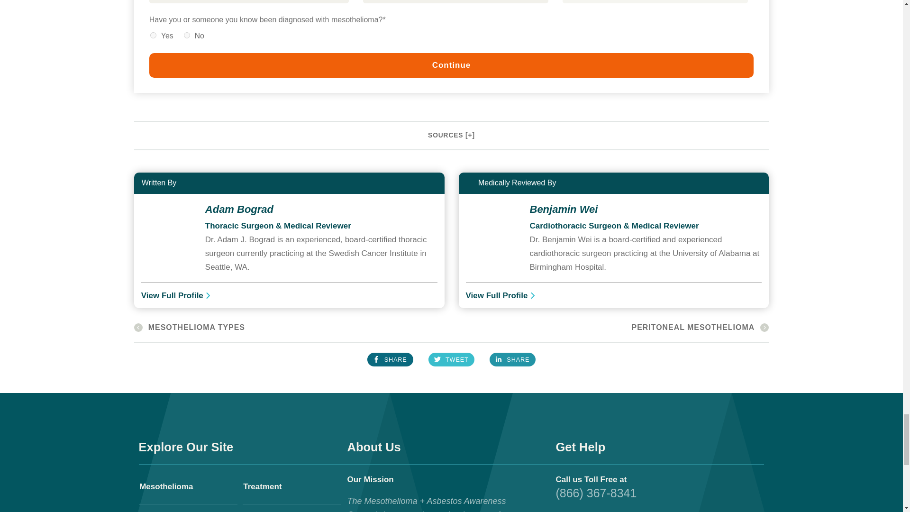 The height and width of the screenshot is (512, 910). I want to click on Tweet this on Twitter, so click(451, 359).